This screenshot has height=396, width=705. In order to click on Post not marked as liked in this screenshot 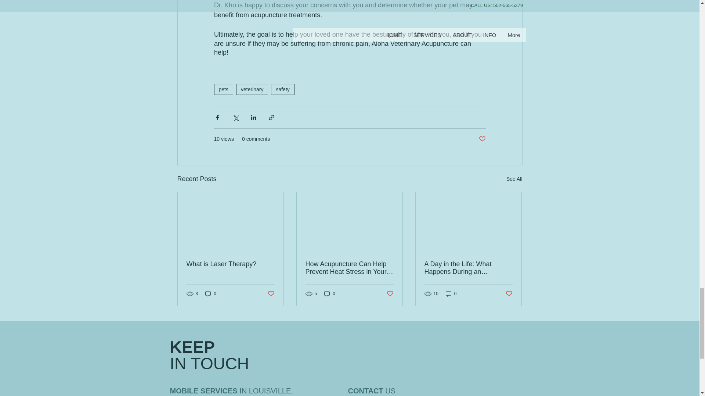, I will do `click(509, 294)`.